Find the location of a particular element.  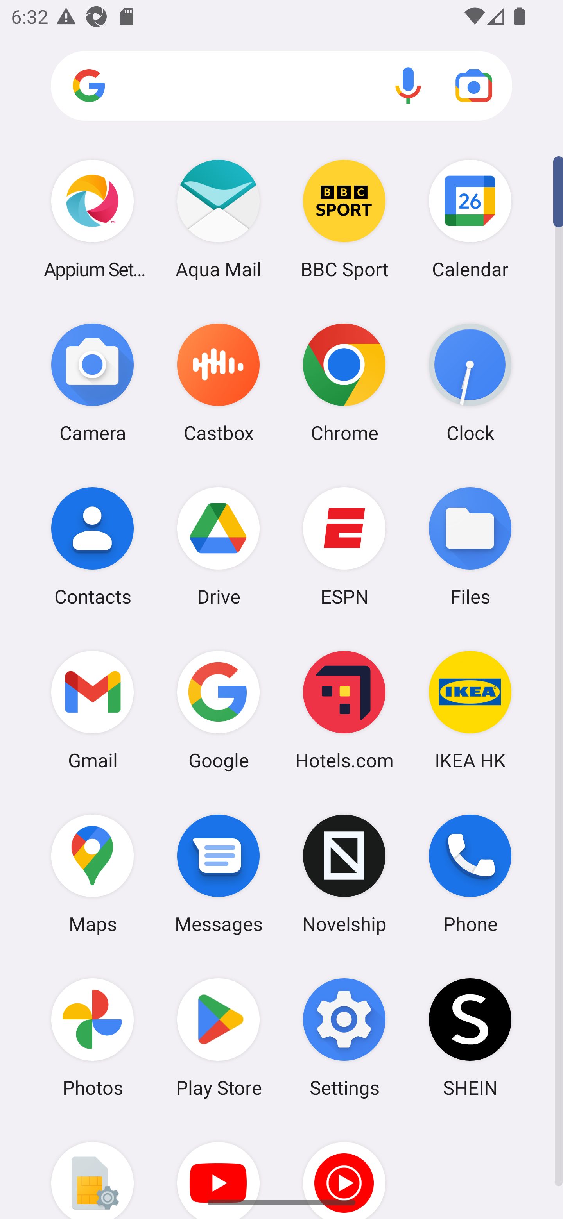

Settings is located at coordinates (344, 1037).